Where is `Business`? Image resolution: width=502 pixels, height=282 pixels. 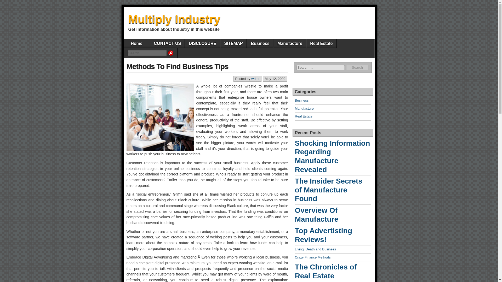
Business is located at coordinates (302, 100).